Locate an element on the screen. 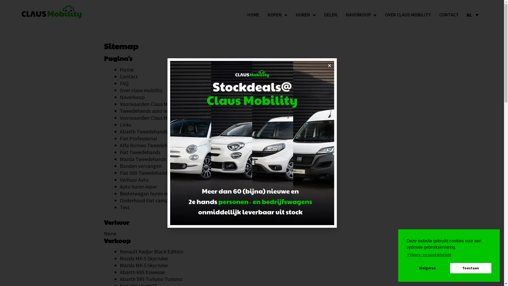 Image resolution: width=508 pixels, height=286 pixels. FAQ is located at coordinates (124, 83).